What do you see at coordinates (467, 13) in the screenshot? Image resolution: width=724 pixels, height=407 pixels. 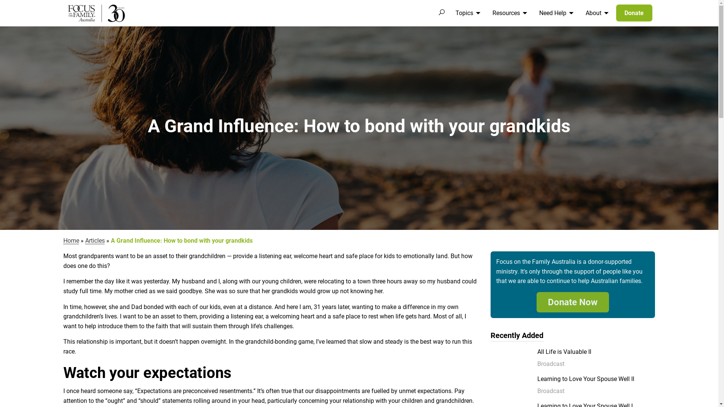 I see `Topics` at bounding box center [467, 13].